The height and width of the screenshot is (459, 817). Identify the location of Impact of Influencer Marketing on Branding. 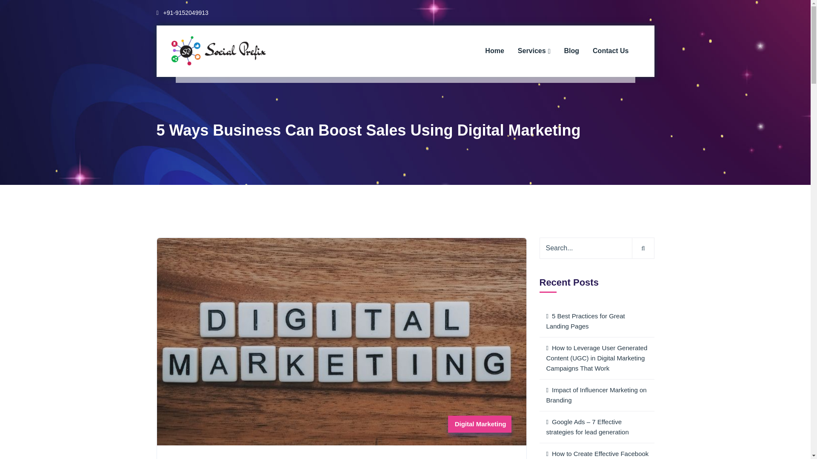
(597, 395).